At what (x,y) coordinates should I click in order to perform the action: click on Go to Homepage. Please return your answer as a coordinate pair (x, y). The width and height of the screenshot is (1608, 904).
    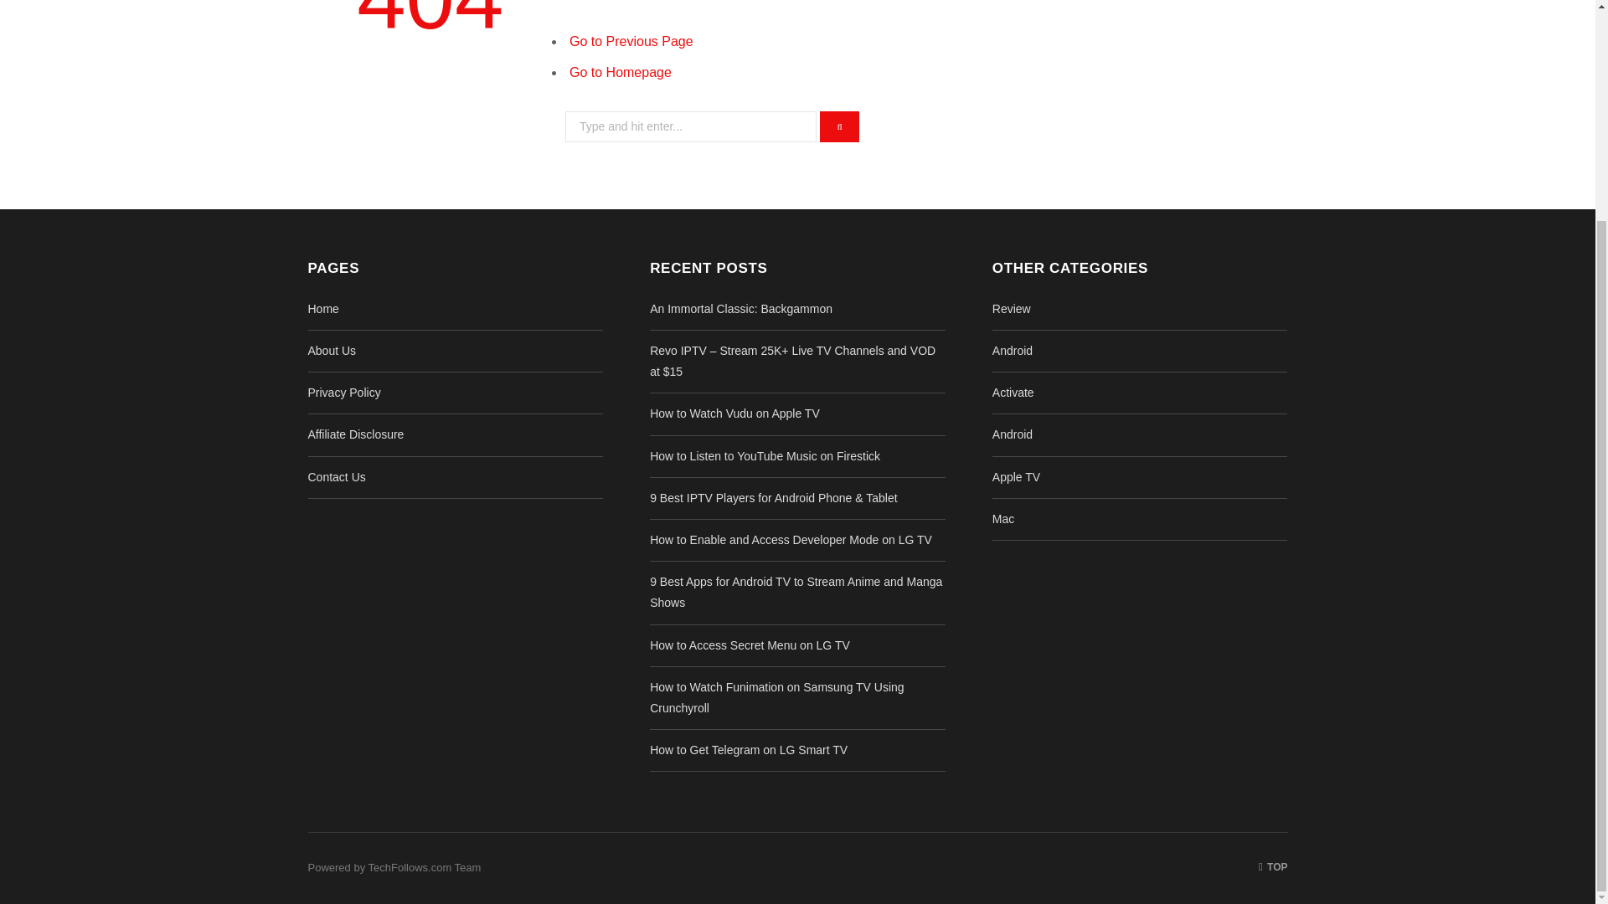
    Looking at the image, I should click on (620, 72).